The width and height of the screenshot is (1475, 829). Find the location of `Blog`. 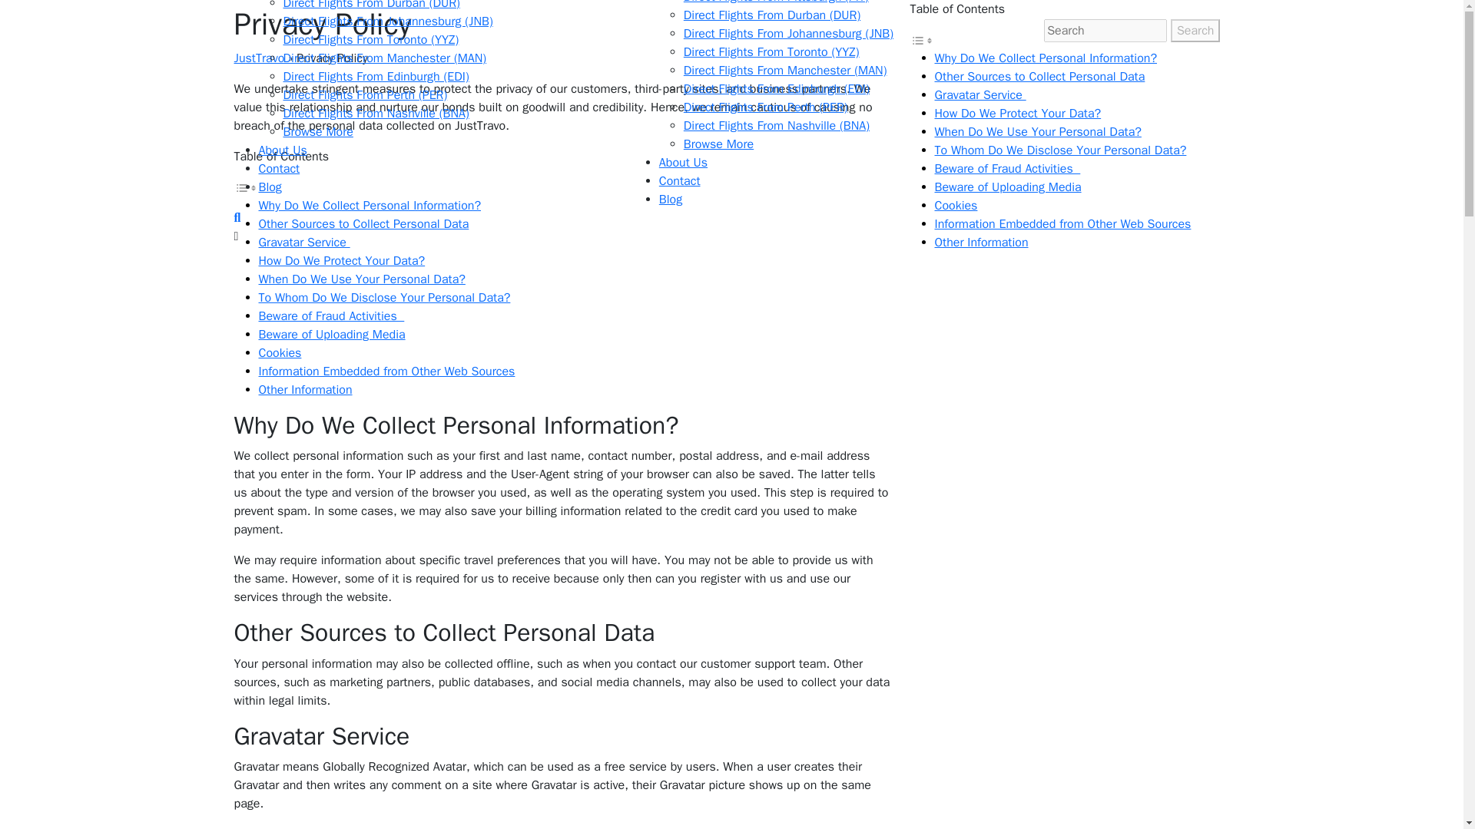

Blog is located at coordinates (670, 200).